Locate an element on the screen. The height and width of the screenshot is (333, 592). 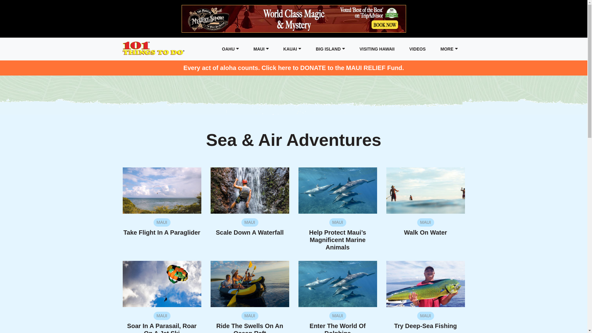
MAUI
Try Deep-Sea Fishing is located at coordinates (425, 321).